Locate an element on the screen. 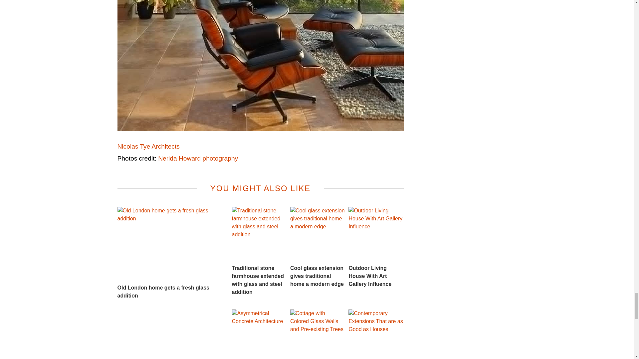  Nerida Howard photography is located at coordinates (198, 158).